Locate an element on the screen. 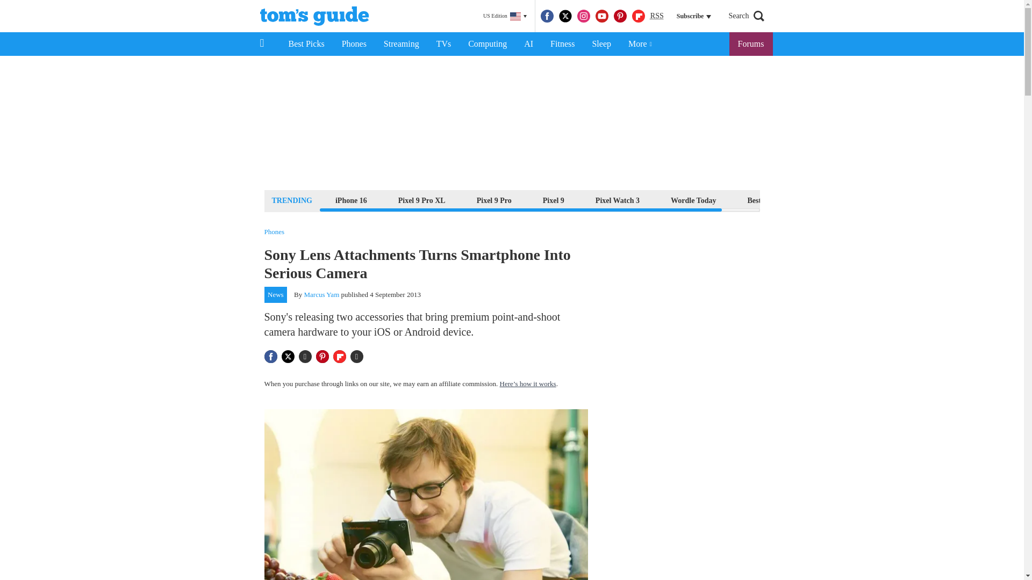 The height and width of the screenshot is (580, 1032). Phones is located at coordinates (354, 44).